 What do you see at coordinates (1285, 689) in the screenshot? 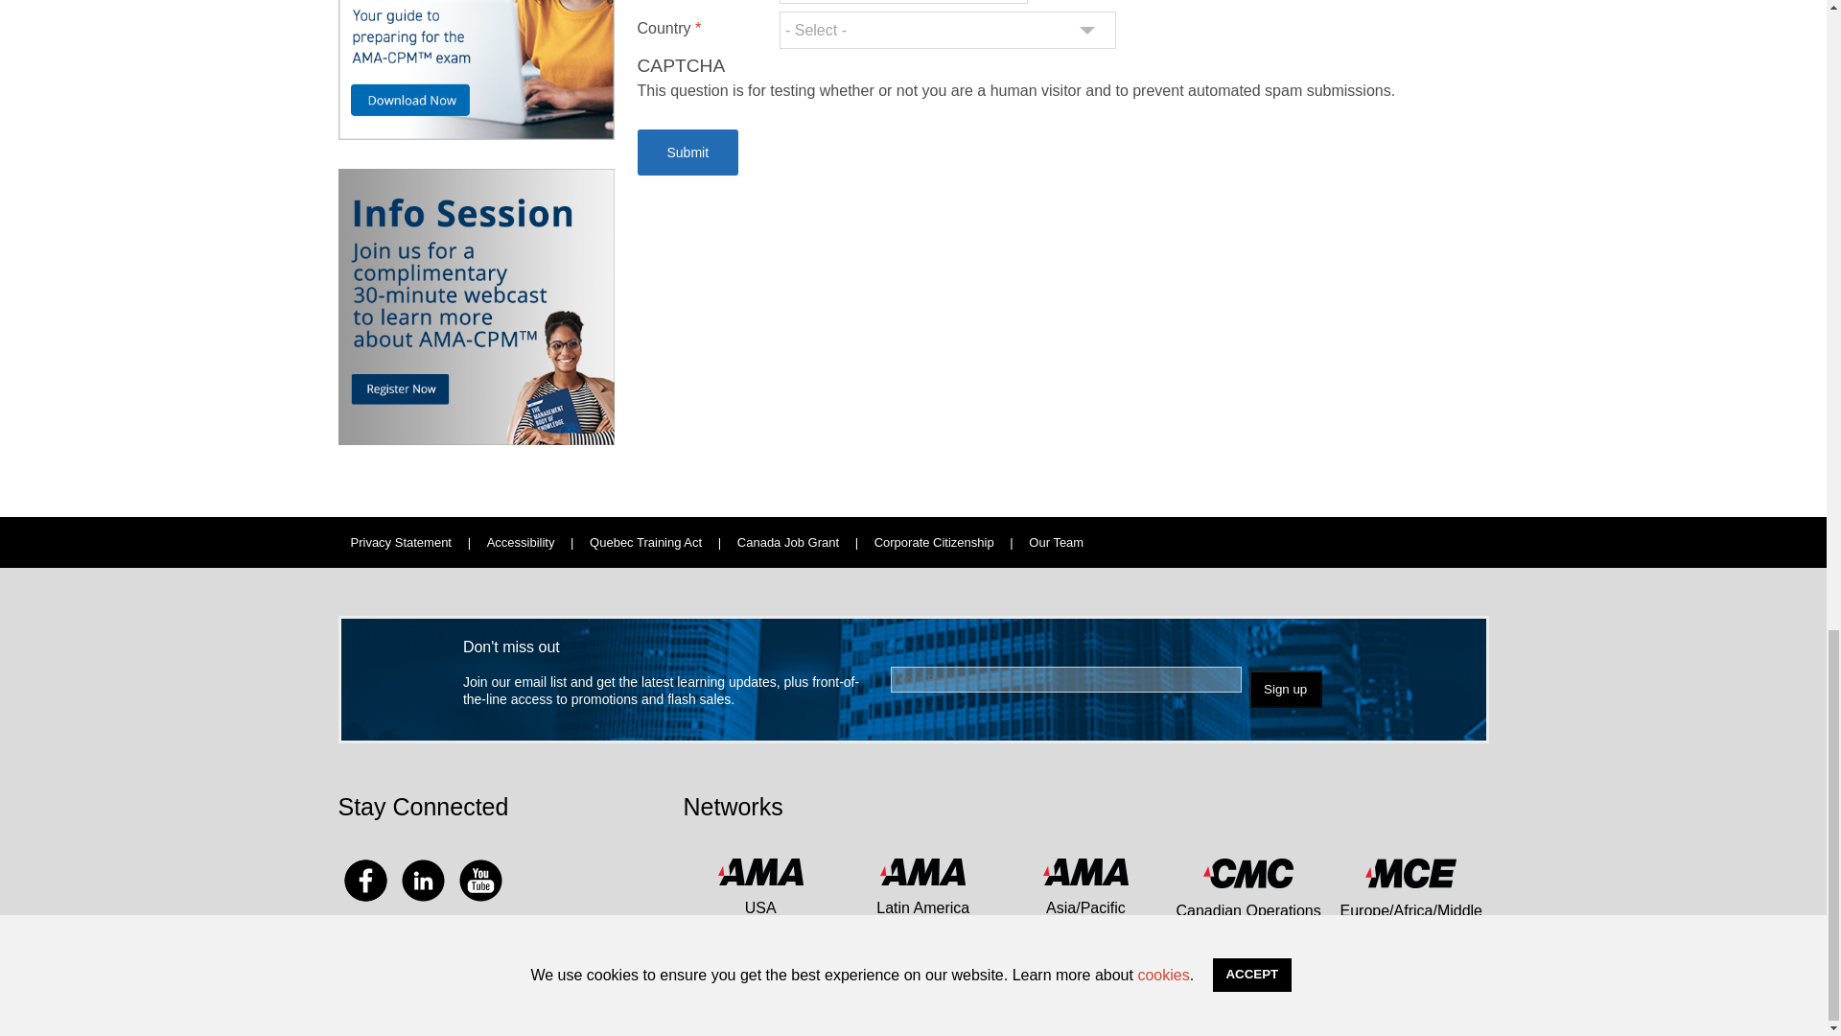
I see `Sign up` at bounding box center [1285, 689].